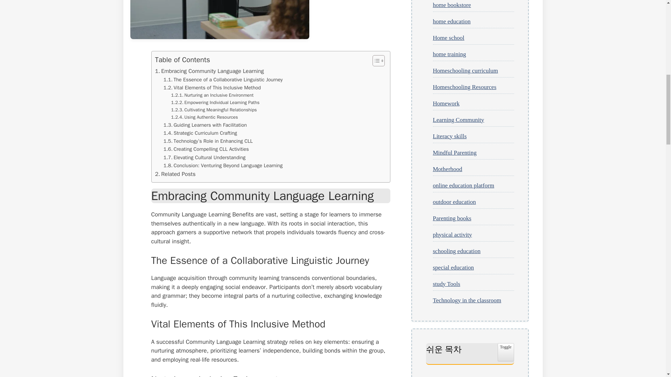 The width and height of the screenshot is (671, 377). Describe the element at coordinates (212, 88) in the screenshot. I see `Vital Elements of This Inclusive Method` at that location.